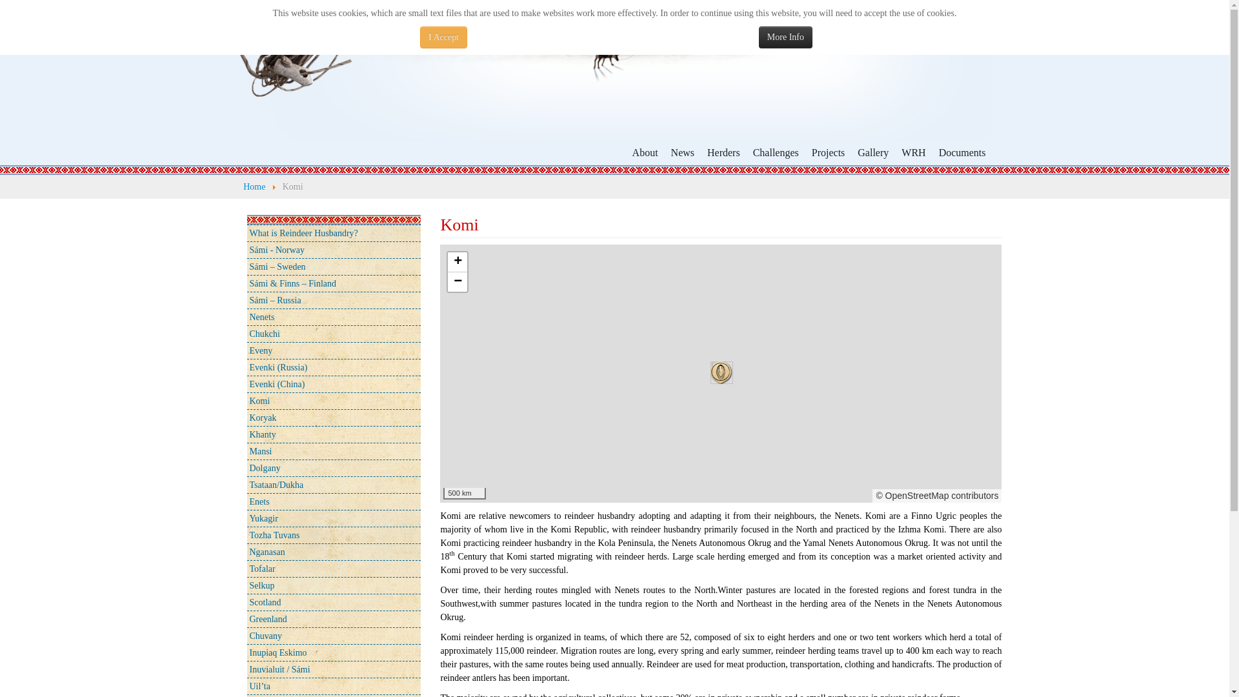 This screenshot has height=697, width=1239. What do you see at coordinates (912, 152) in the screenshot?
I see `WRH` at bounding box center [912, 152].